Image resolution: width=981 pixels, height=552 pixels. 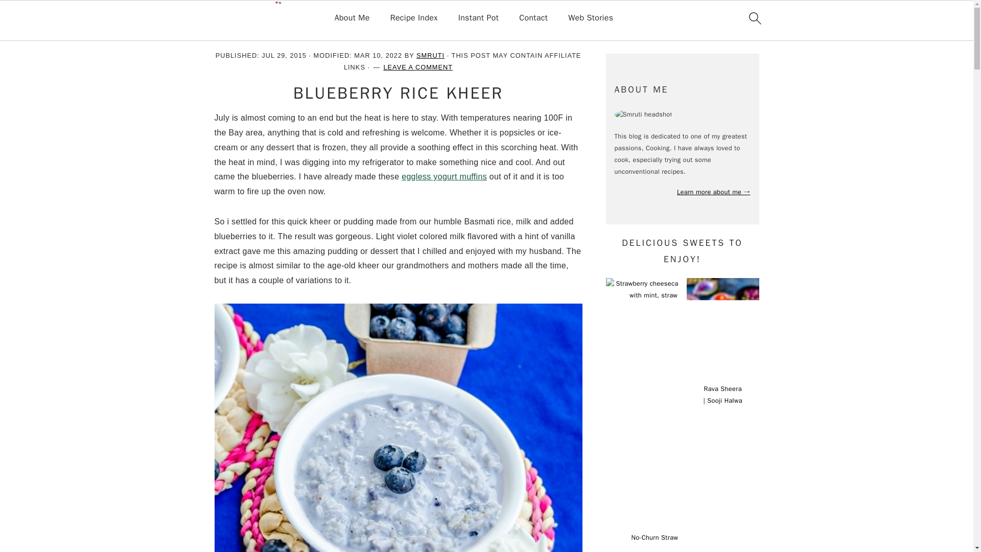 What do you see at coordinates (754, 18) in the screenshot?
I see `search icon` at bounding box center [754, 18].